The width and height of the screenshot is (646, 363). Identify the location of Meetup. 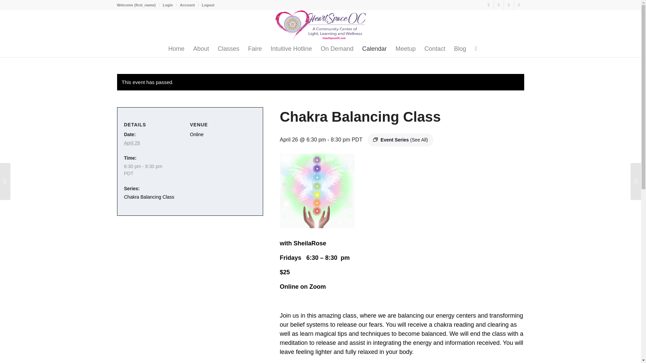
(405, 48).